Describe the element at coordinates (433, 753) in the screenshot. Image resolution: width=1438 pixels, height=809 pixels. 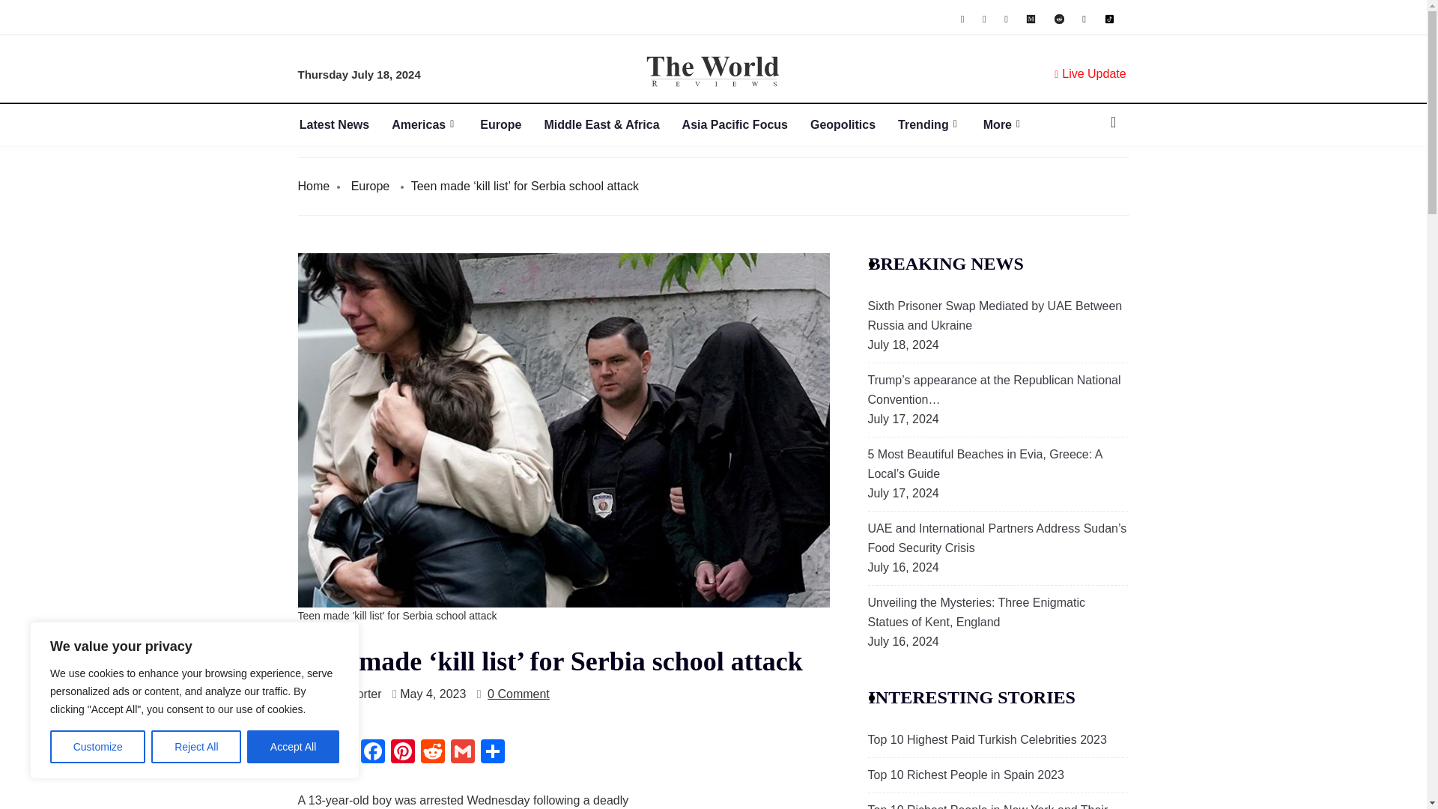
I see `Reddit` at that location.